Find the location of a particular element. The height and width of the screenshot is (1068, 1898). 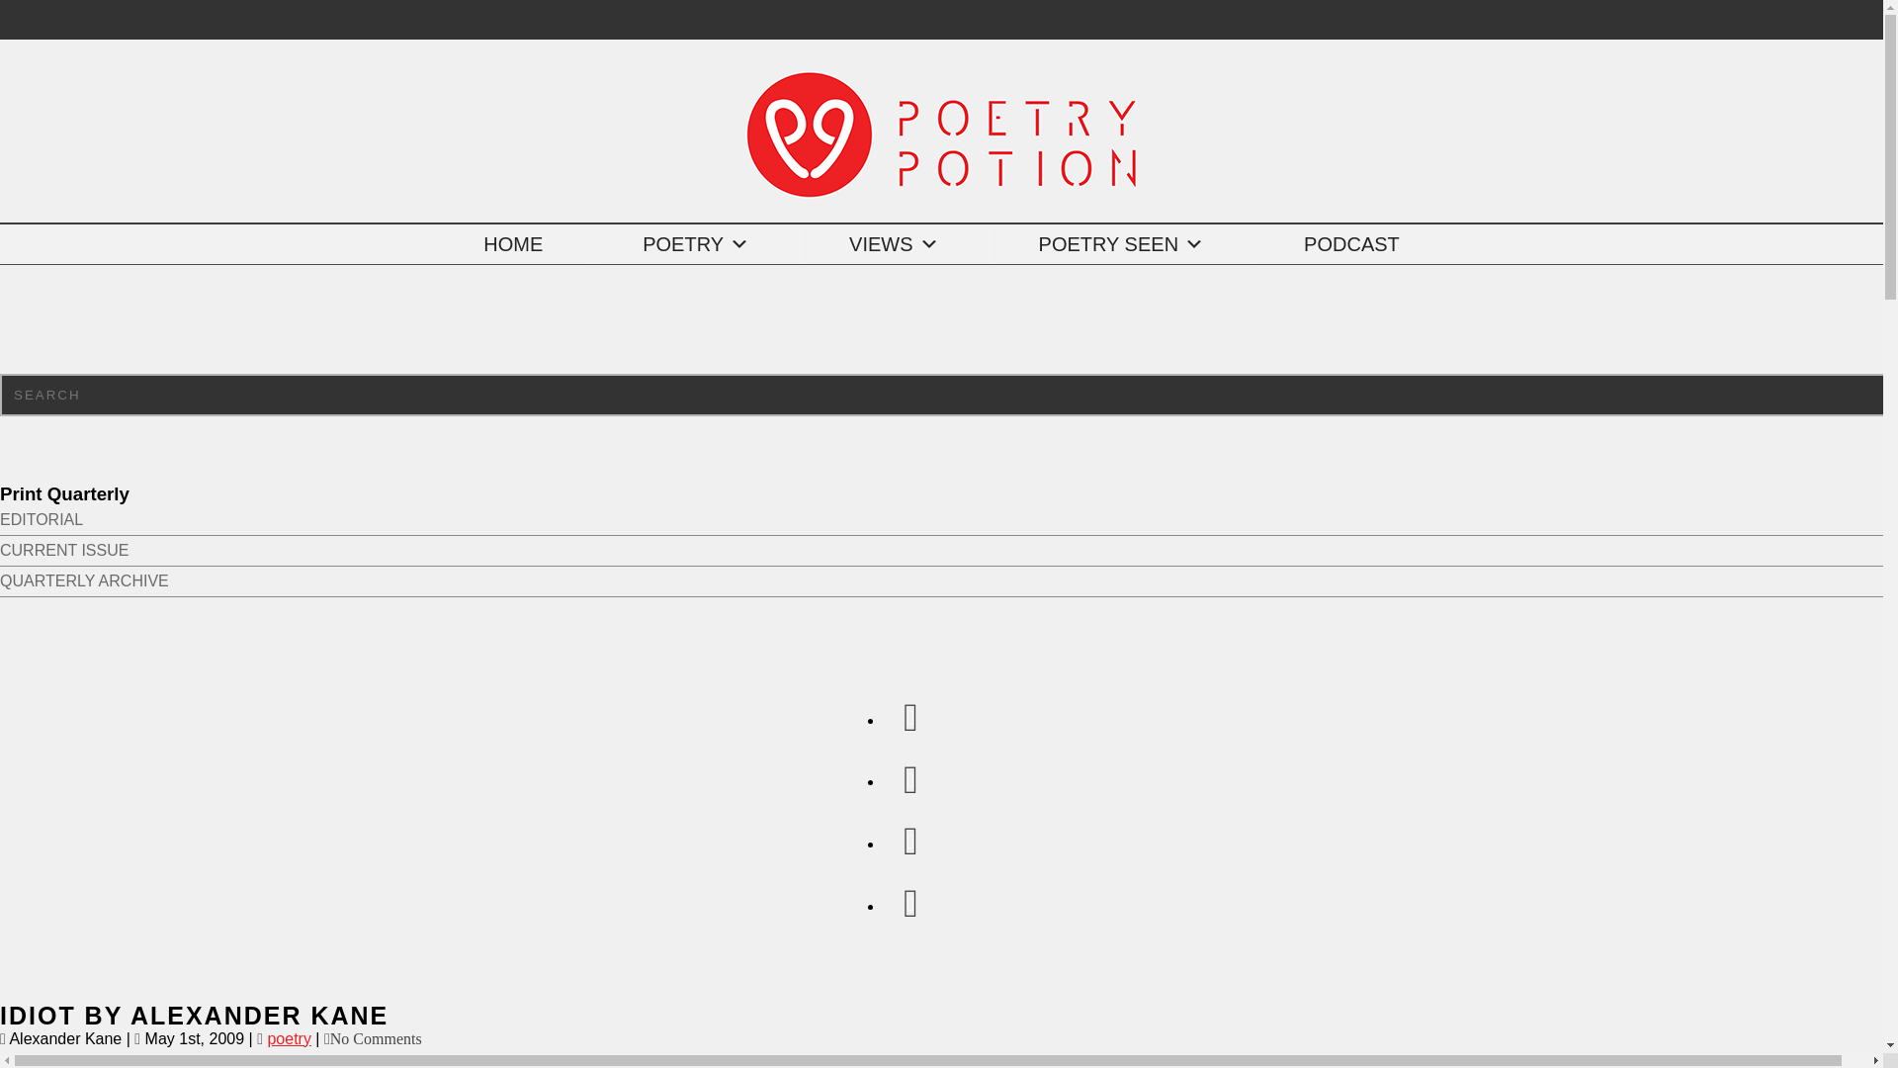

poetry is located at coordinates (289, 1038).